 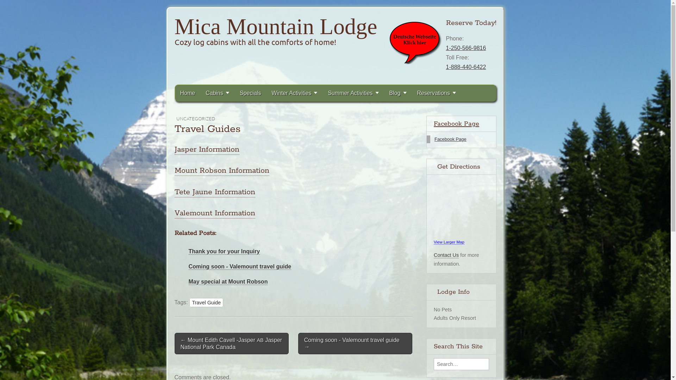 I want to click on Blog, so click(x=398, y=93).